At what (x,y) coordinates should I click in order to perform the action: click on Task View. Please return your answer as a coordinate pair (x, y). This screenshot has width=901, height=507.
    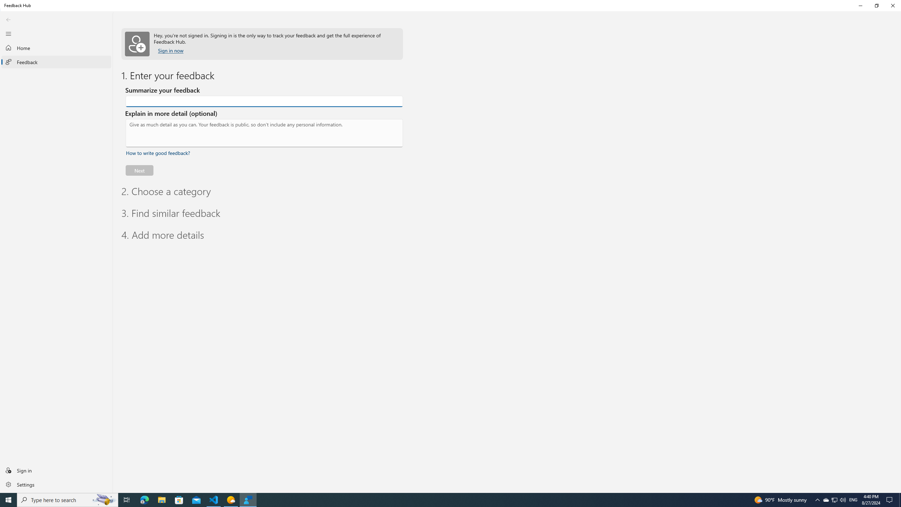
    Looking at the image, I should click on (127, 500).